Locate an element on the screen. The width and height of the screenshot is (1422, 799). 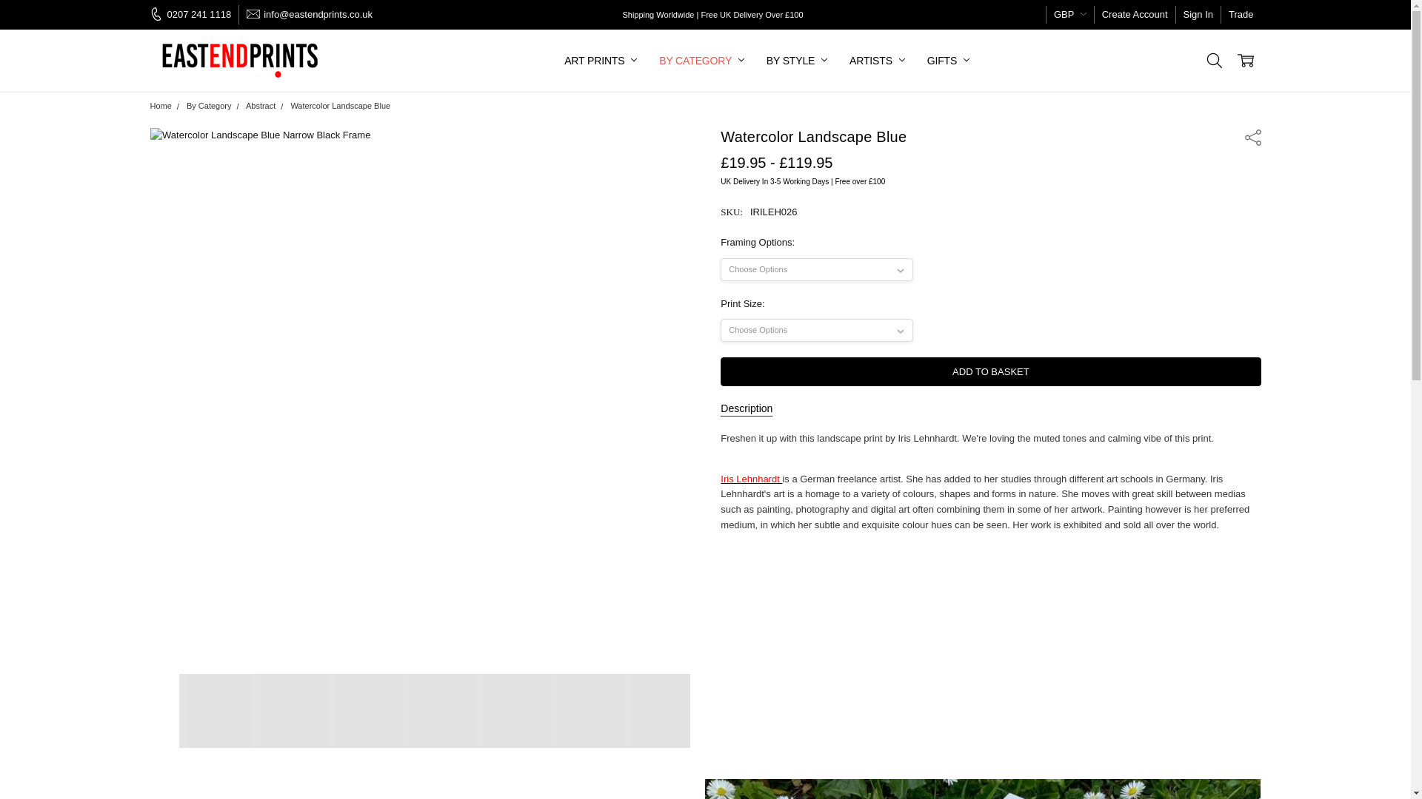
Watercolor Landscape Blue Narrow Black Frame is located at coordinates (216, 710).